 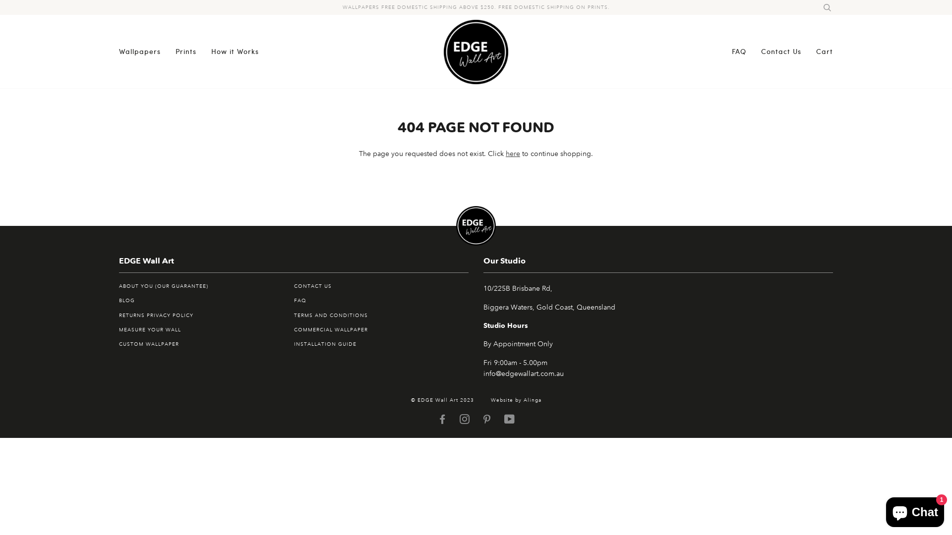 What do you see at coordinates (487, 421) in the screenshot?
I see `PINTEREST` at bounding box center [487, 421].